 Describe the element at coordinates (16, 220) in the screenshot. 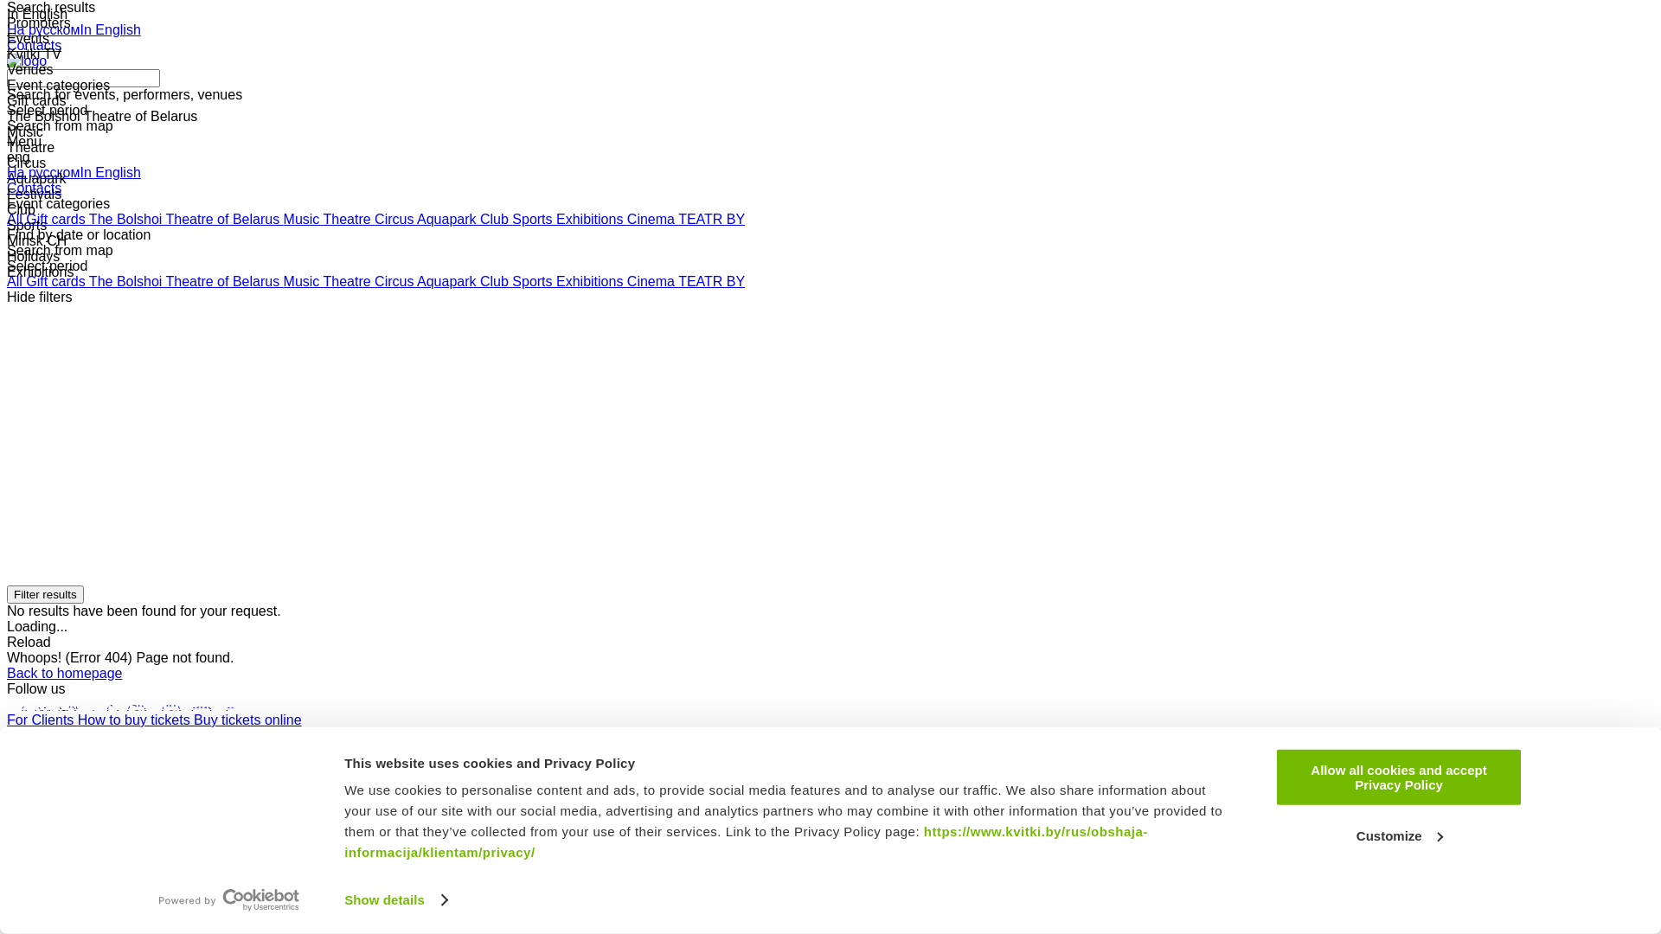

I see `All` at that location.